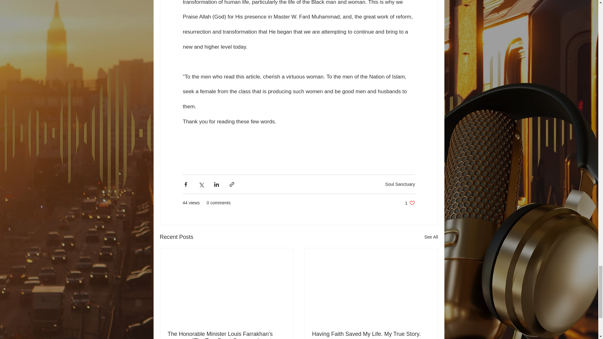 The height and width of the screenshot is (339, 603). Describe the element at coordinates (371, 334) in the screenshot. I see `See All` at that location.